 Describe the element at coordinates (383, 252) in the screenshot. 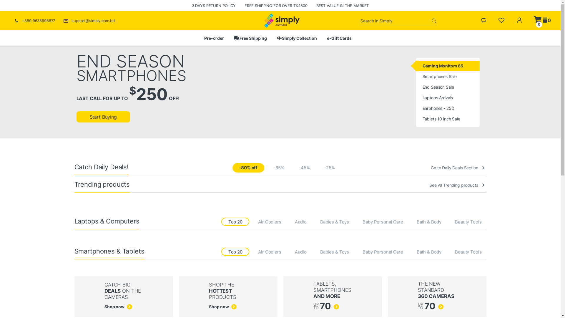

I see `Baby Personal Care` at that location.